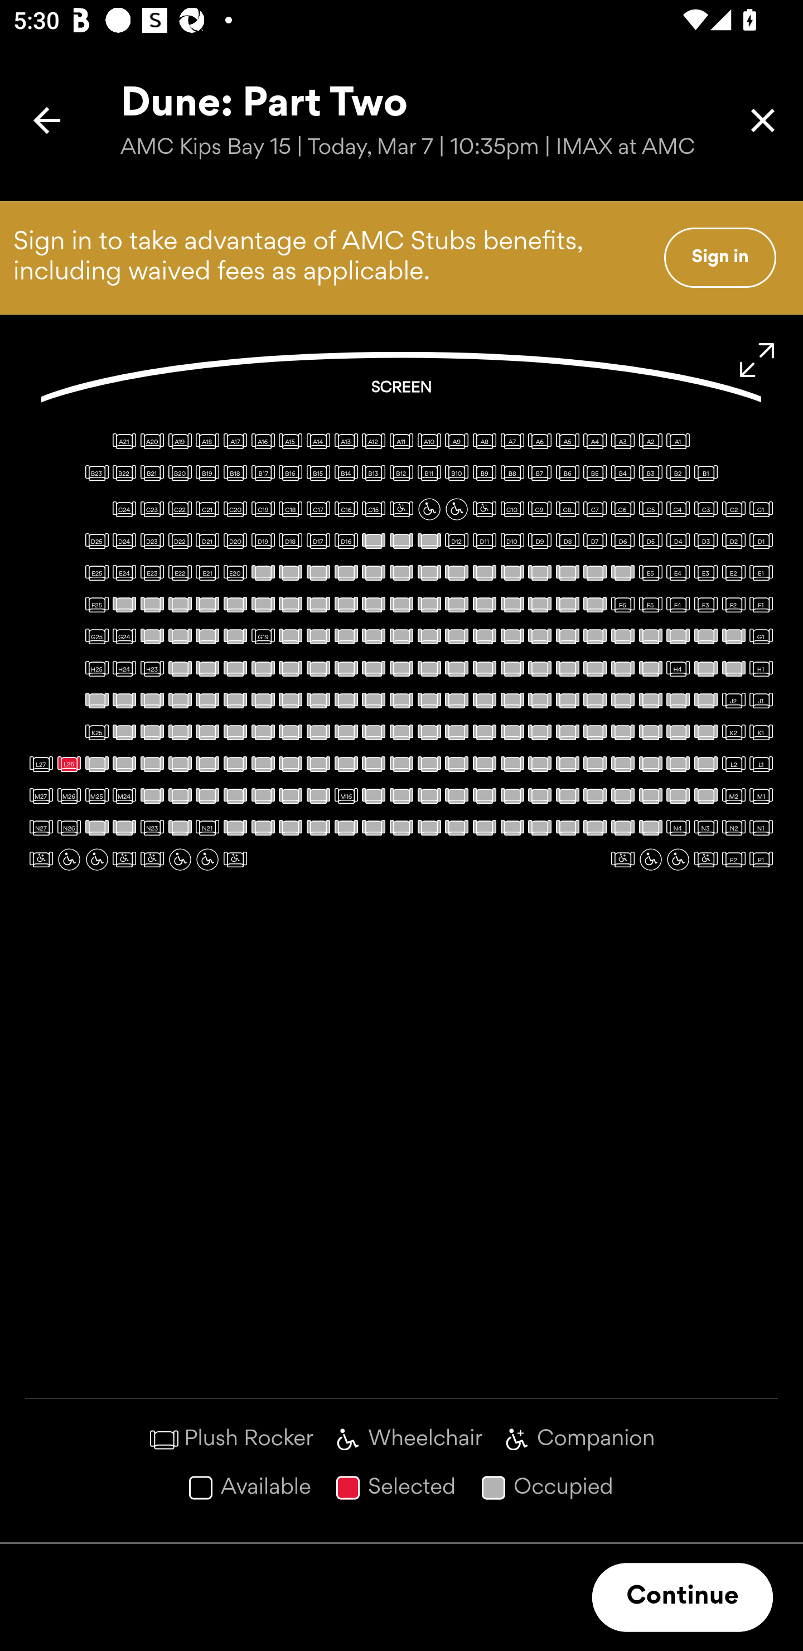 The height and width of the screenshot is (1651, 803). I want to click on D21, Regular seat, available, so click(207, 540).